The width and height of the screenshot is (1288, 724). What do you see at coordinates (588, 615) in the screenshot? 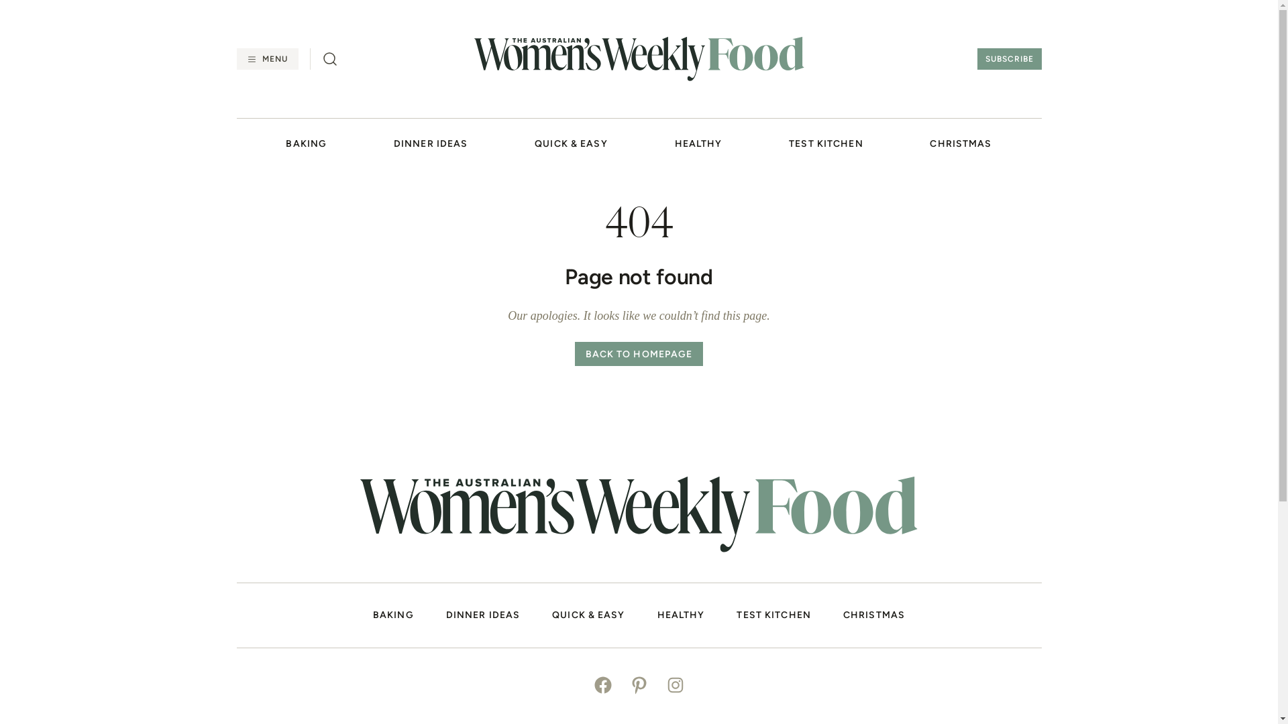
I see `QUICK & EASY` at bounding box center [588, 615].